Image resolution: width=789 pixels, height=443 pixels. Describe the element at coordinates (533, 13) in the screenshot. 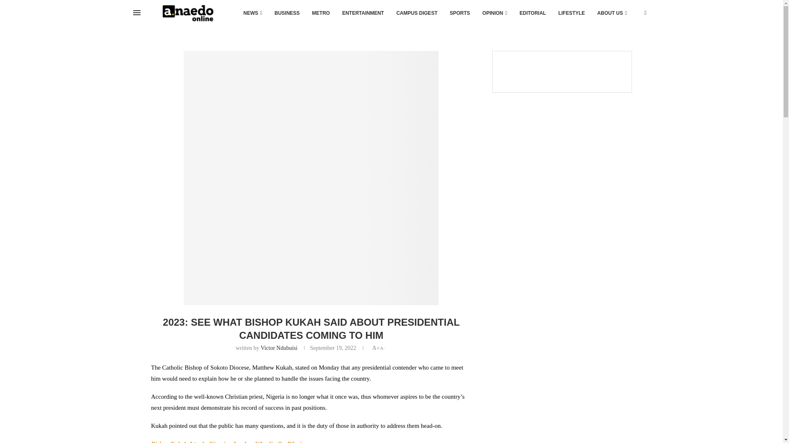

I see `EDITORIAL` at that location.